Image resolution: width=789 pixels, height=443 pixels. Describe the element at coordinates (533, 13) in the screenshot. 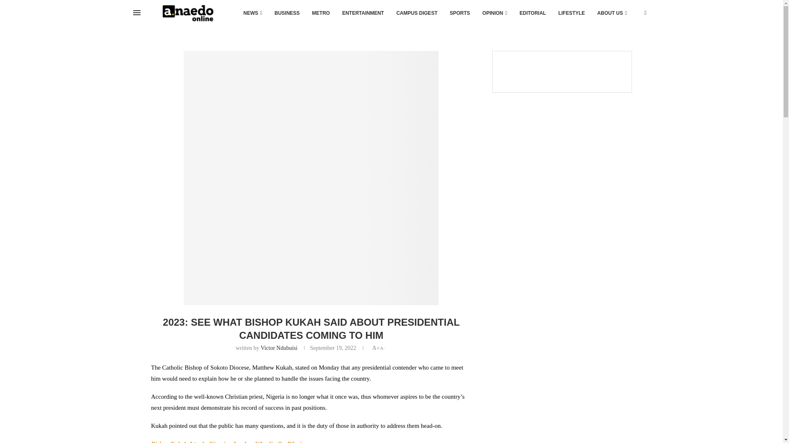

I see `EDITORIAL` at that location.